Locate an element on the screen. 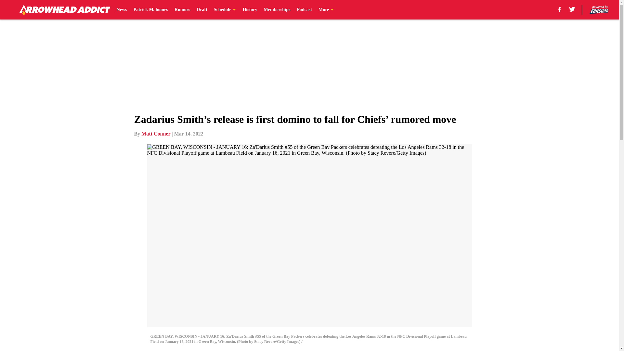 This screenshot has height=351, width=624. Podcast is located at coordinates (304, 10).